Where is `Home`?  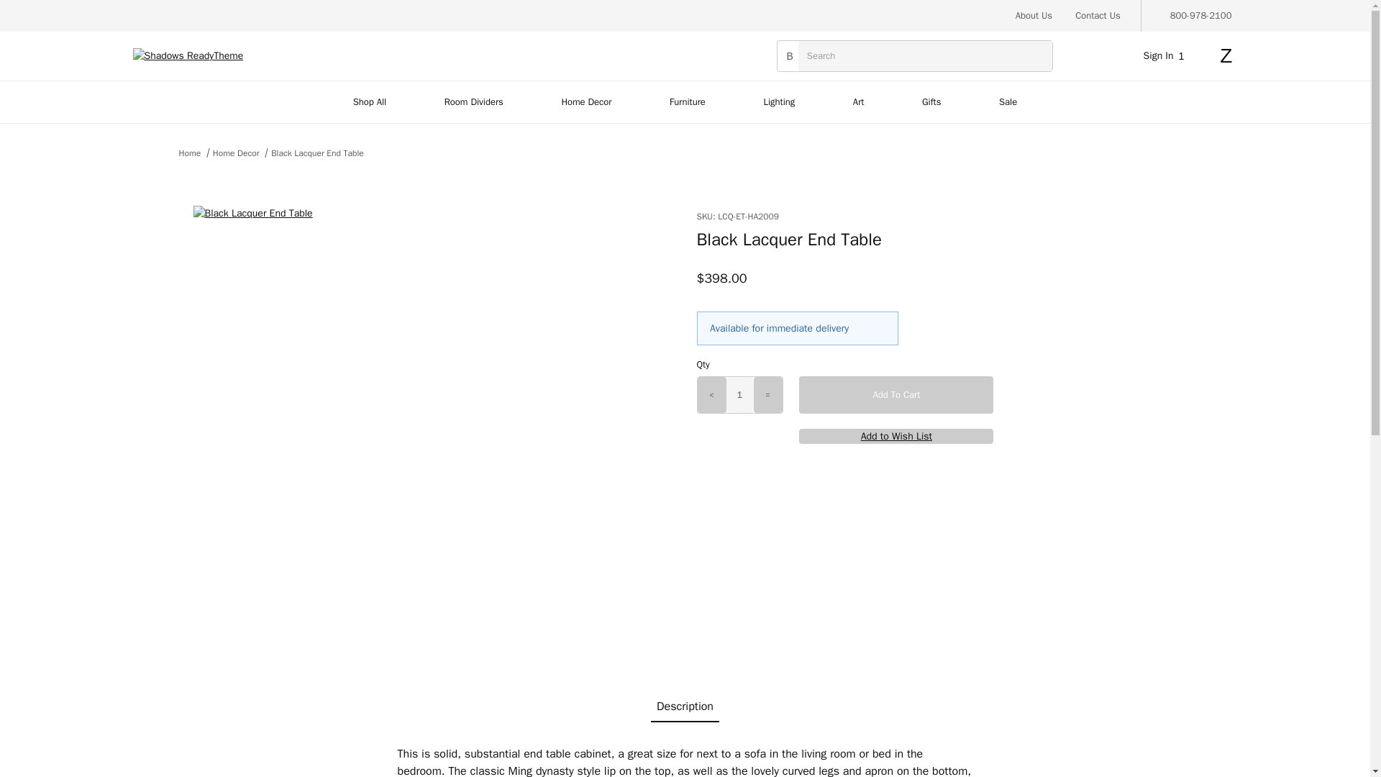
Home is located at coordinates (188, 153).